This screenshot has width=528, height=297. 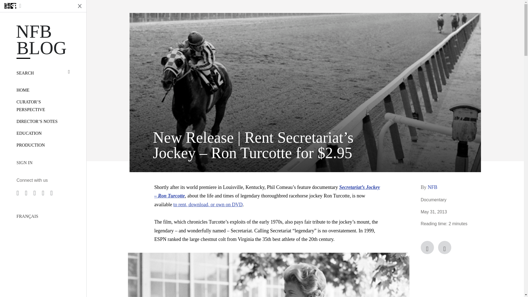 What do you see at coordinates (432, 187) in the screenshot?
I see `NFB` at bounding box center [432, 187].